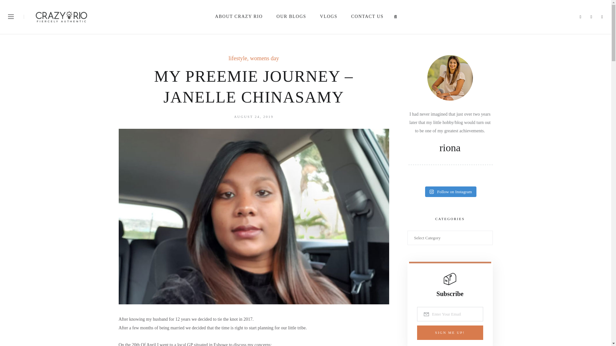 This screenshot has width=616, height=346. I want to click on CONTACT US, so click(367, 17).